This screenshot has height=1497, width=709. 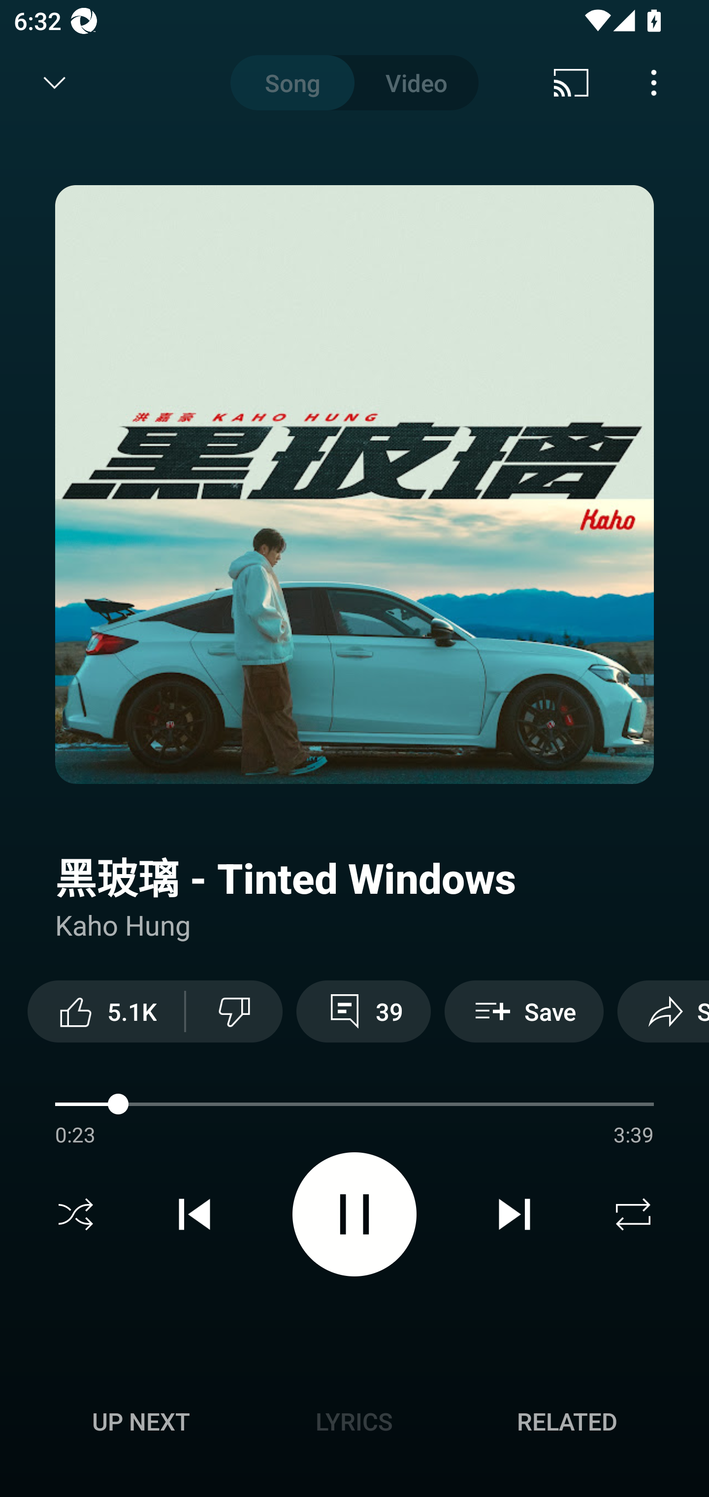 I want to click on Minimize, so click(x=55, y=83).